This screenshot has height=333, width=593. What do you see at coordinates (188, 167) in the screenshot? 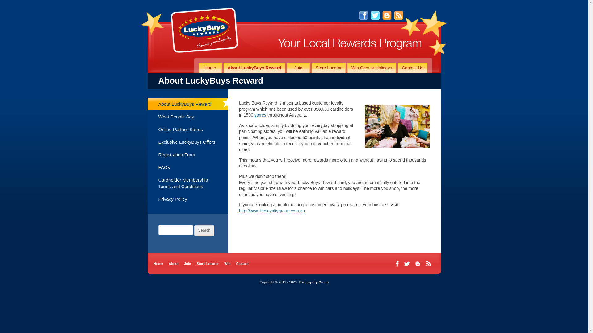
I see `FAQs` at bounding box center [188, 167].